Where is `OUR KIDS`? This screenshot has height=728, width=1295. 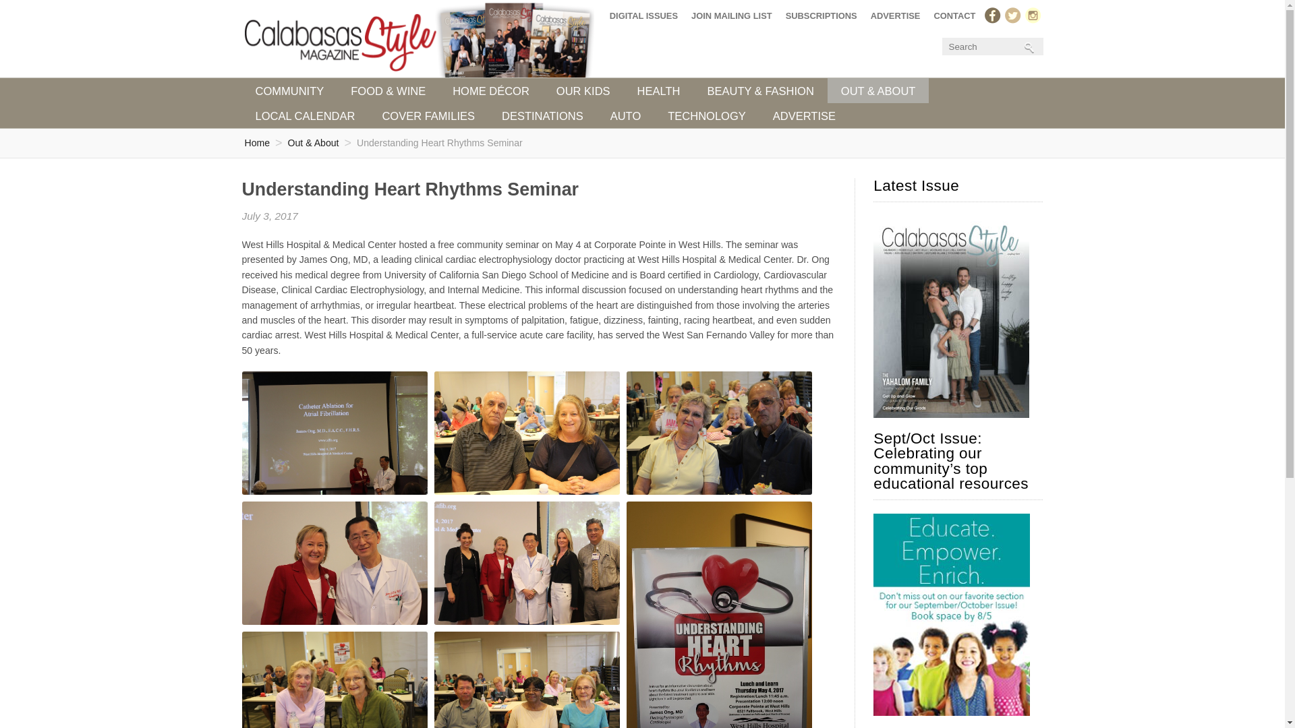
OUR KIDS is located at coordinates (583, 90).